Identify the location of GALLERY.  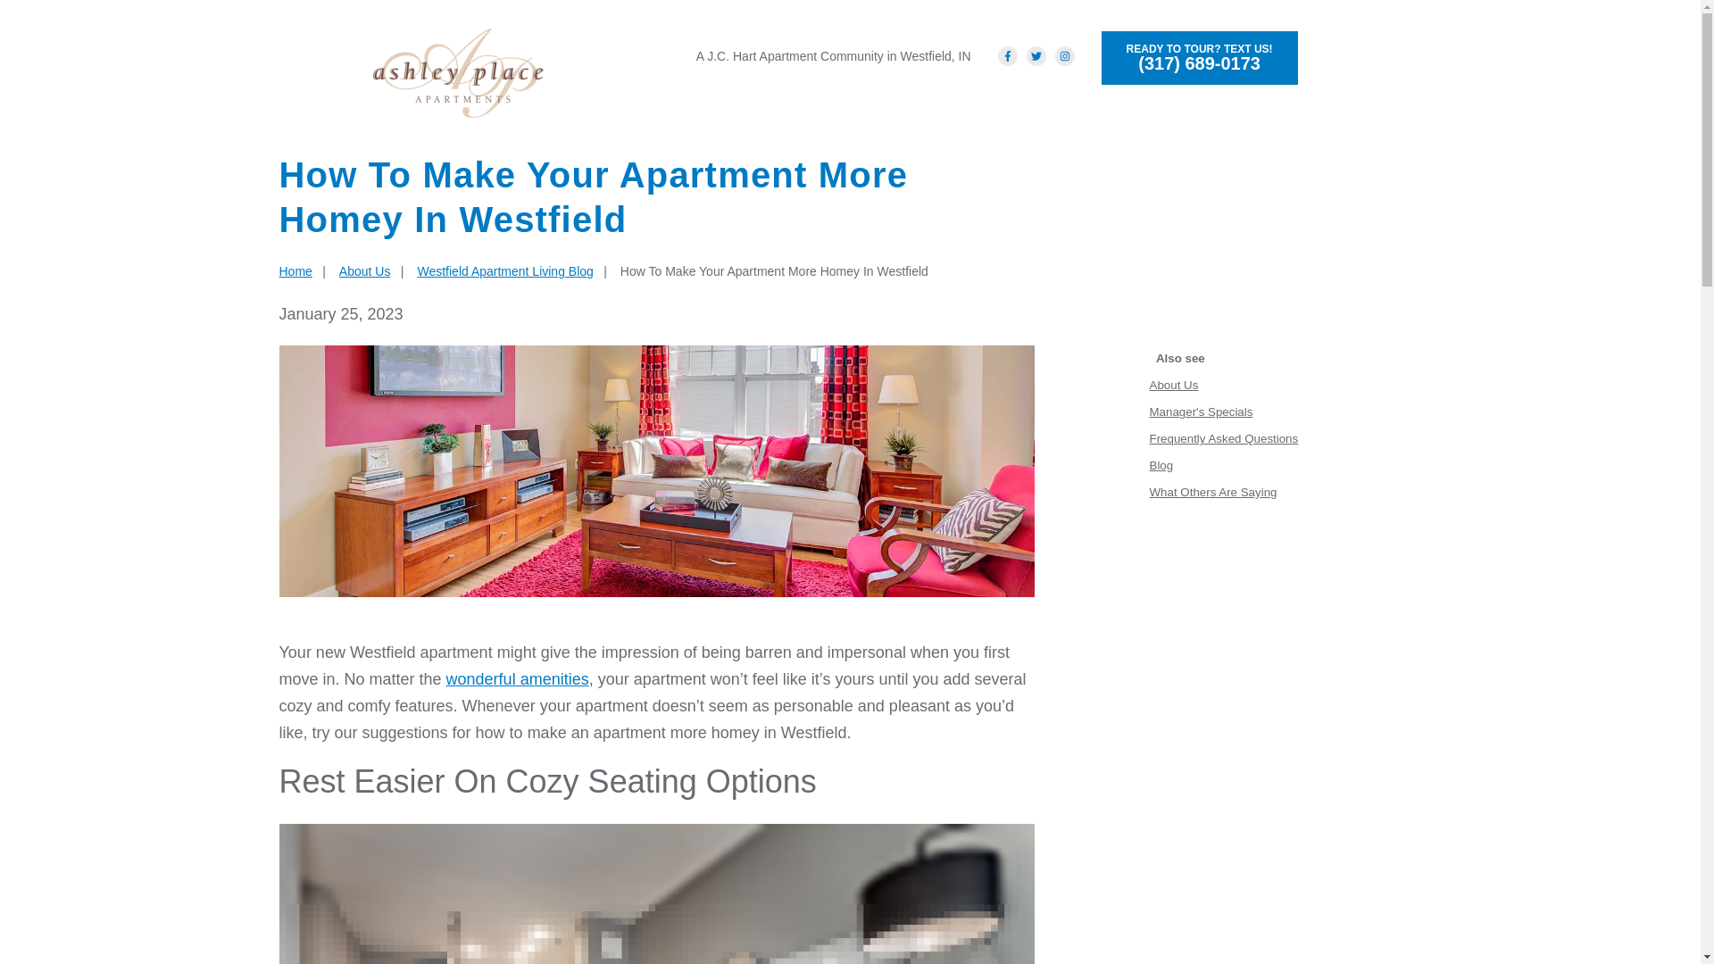
(1071, 105).